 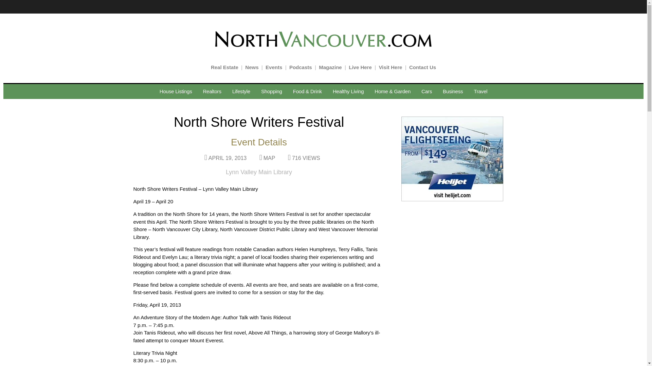 What do you see at coordinates (241, 91) in the screenshot?
I see `Lifestyle` at bounding box center [241, 91].